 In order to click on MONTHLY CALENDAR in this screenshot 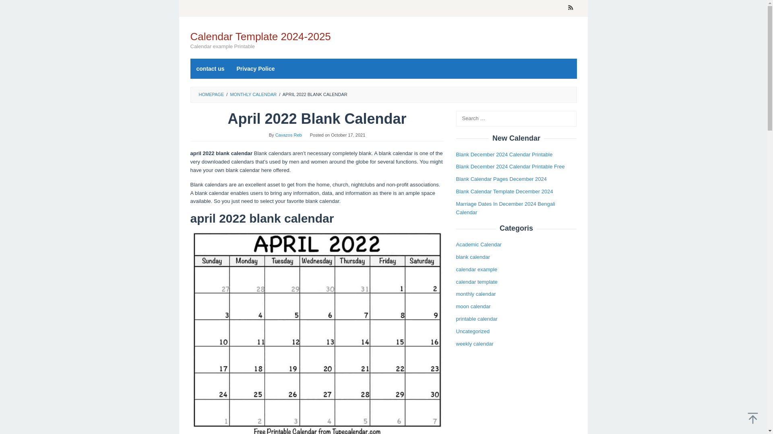, I will do `click(253, 94)`.